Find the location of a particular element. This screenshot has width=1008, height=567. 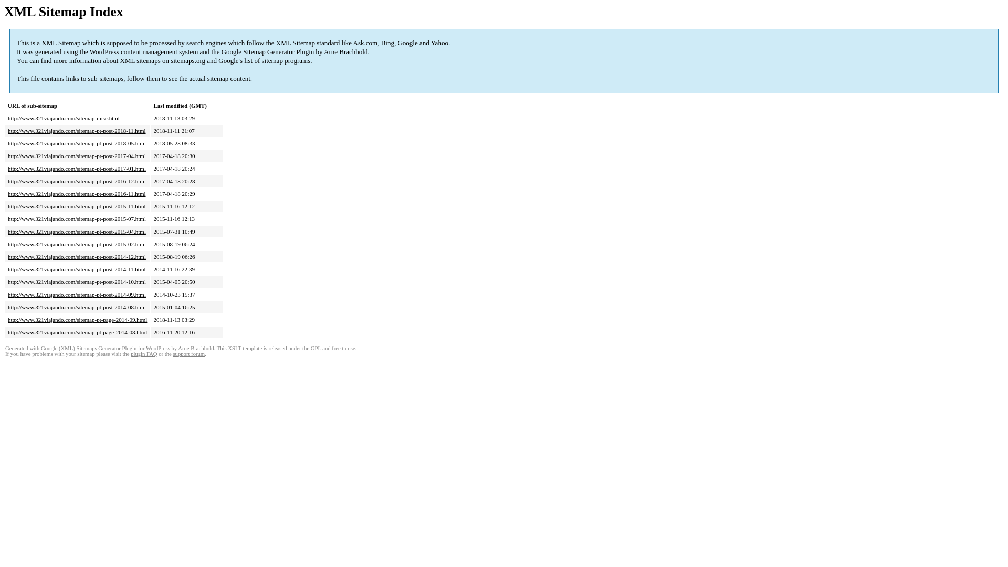

http://www.321viajando.com/sitemap-pt-post-2018-05.html is located at coordinates (77, 143).